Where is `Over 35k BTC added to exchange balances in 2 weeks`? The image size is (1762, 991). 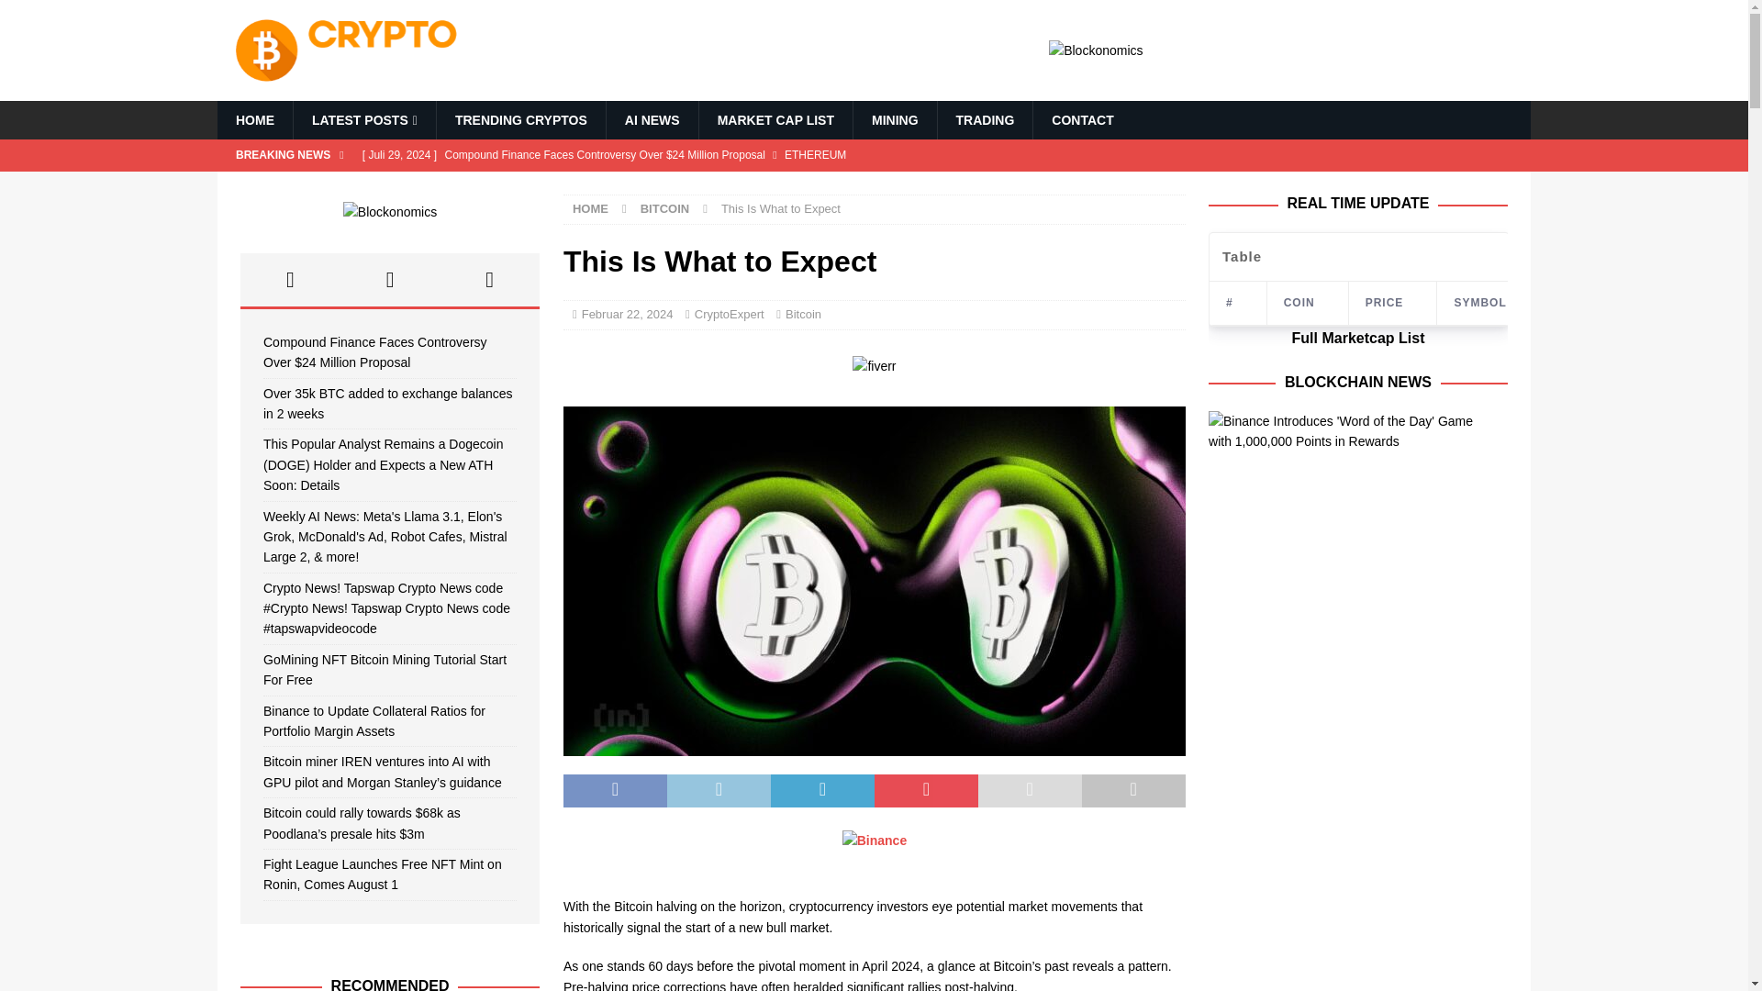
Over 35k BTC added to exchange balances in 2 weeks is located at coordinates (713, 185).